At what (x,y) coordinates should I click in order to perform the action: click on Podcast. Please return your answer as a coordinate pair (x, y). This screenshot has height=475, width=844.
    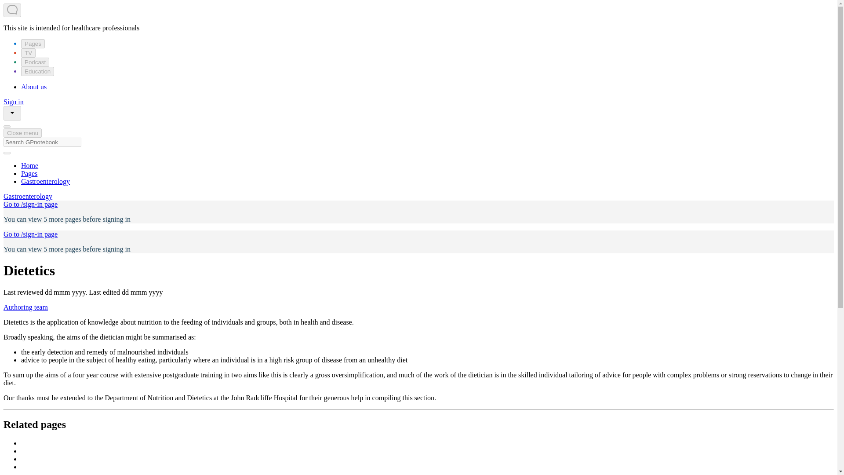
    Looking at the image, I should click on (35, 62).